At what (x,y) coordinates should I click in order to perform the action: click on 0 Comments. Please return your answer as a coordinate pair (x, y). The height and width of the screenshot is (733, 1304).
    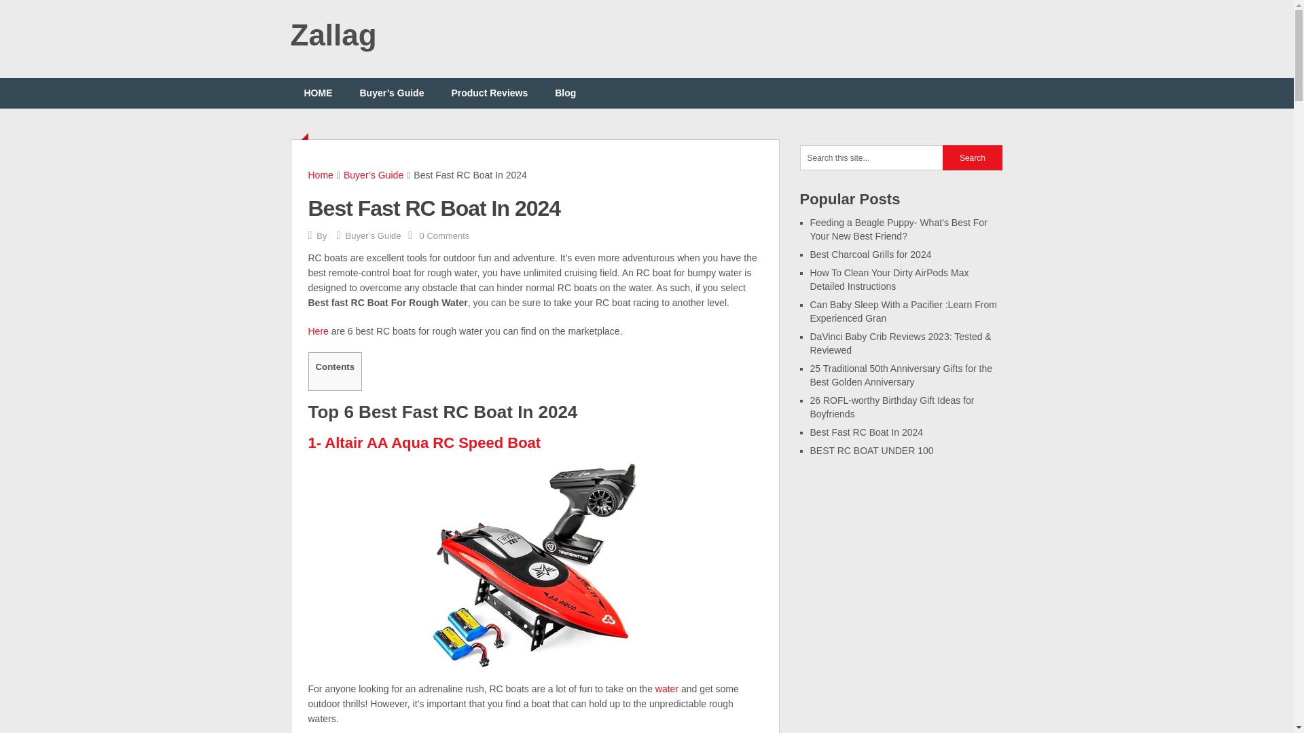
    Looking at the image, I should click on (444, 236).